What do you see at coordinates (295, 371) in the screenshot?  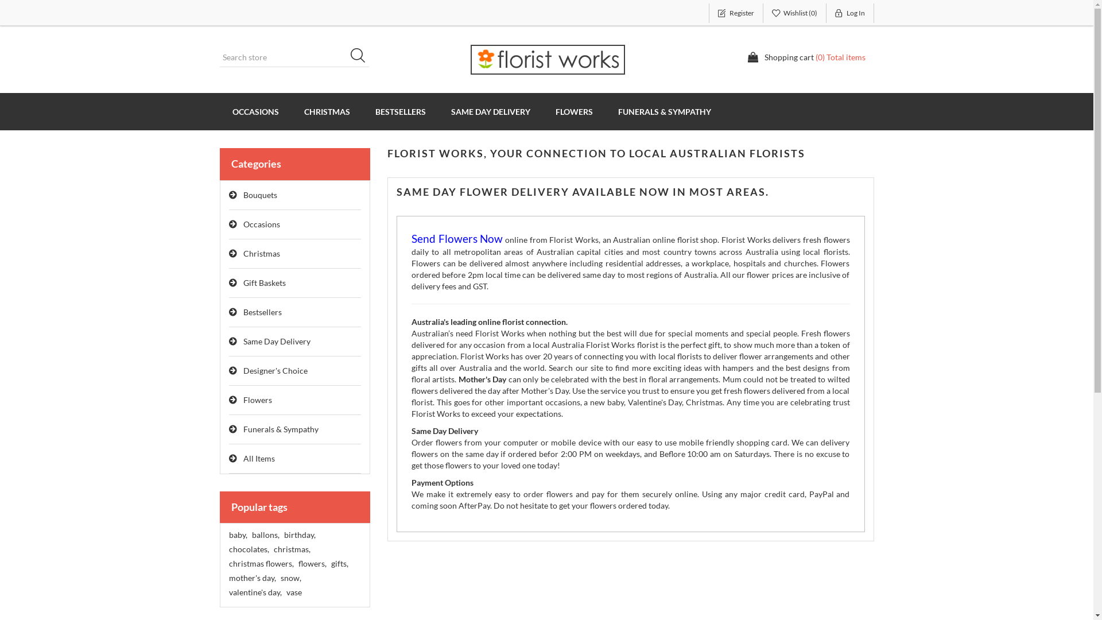 I see `Designer's Choice` at bounding box center [295, 371].